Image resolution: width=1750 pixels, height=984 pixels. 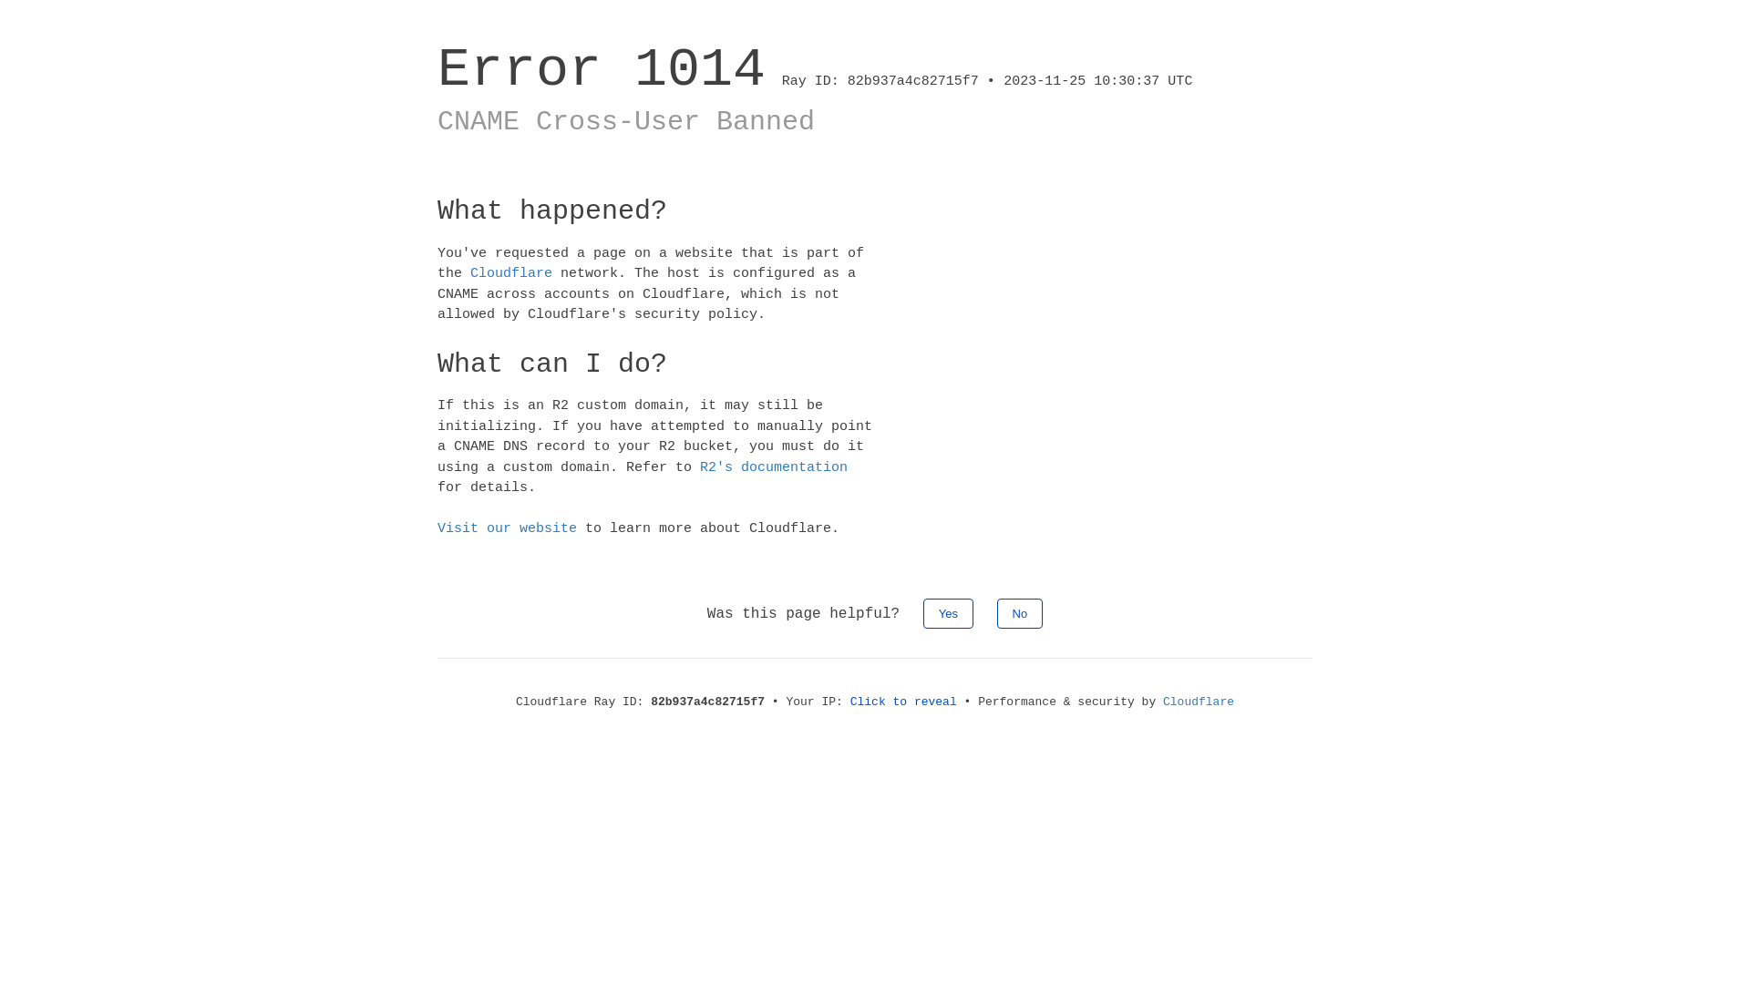 What do you see at coordinates (507, 528) in the screenshot?
I see `Visit our website` at bounding box center [507, 528].